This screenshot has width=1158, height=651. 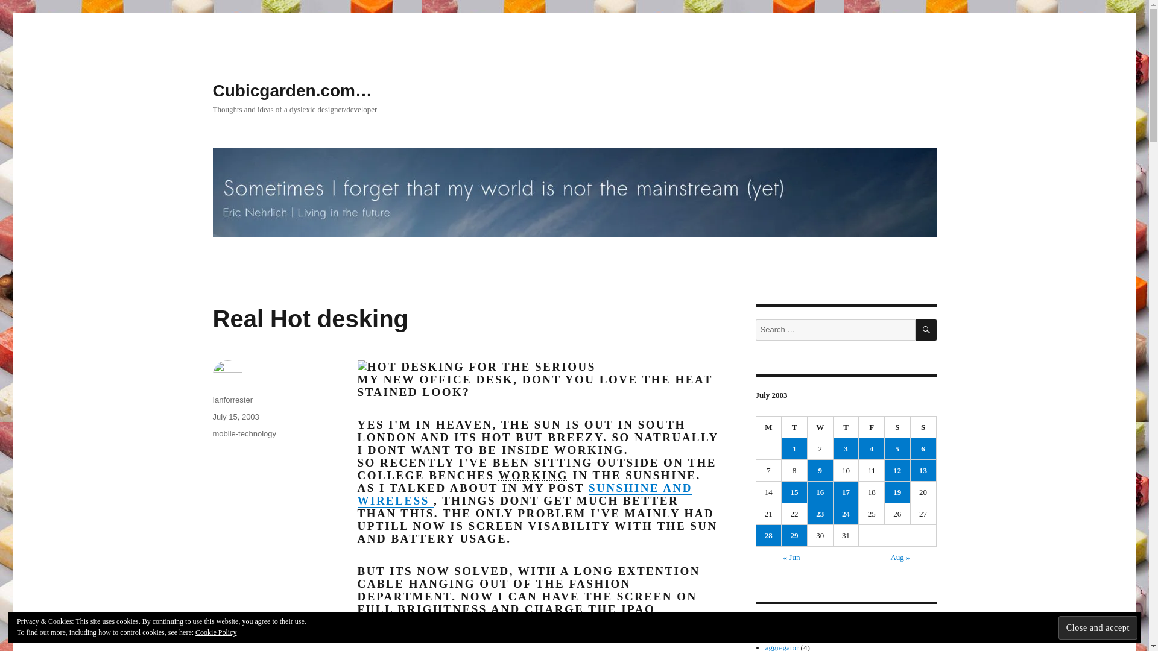 What do you see at coordinates (533, 475) in the screenshot?
I see `i mean seriously working` at bounding box center [533, 475].